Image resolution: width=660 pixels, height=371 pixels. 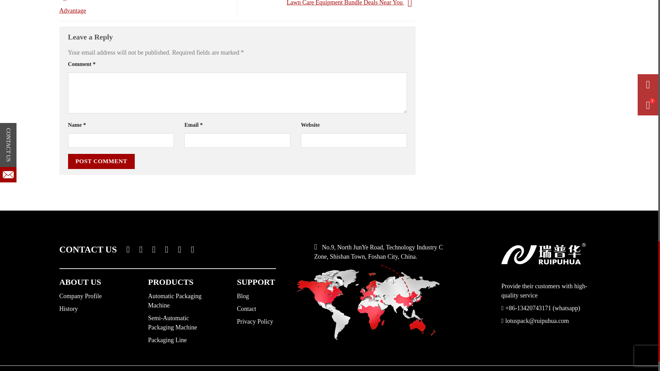 I want to click on Semi-Automatic Packaging Machine, so click(x=172, y=323).